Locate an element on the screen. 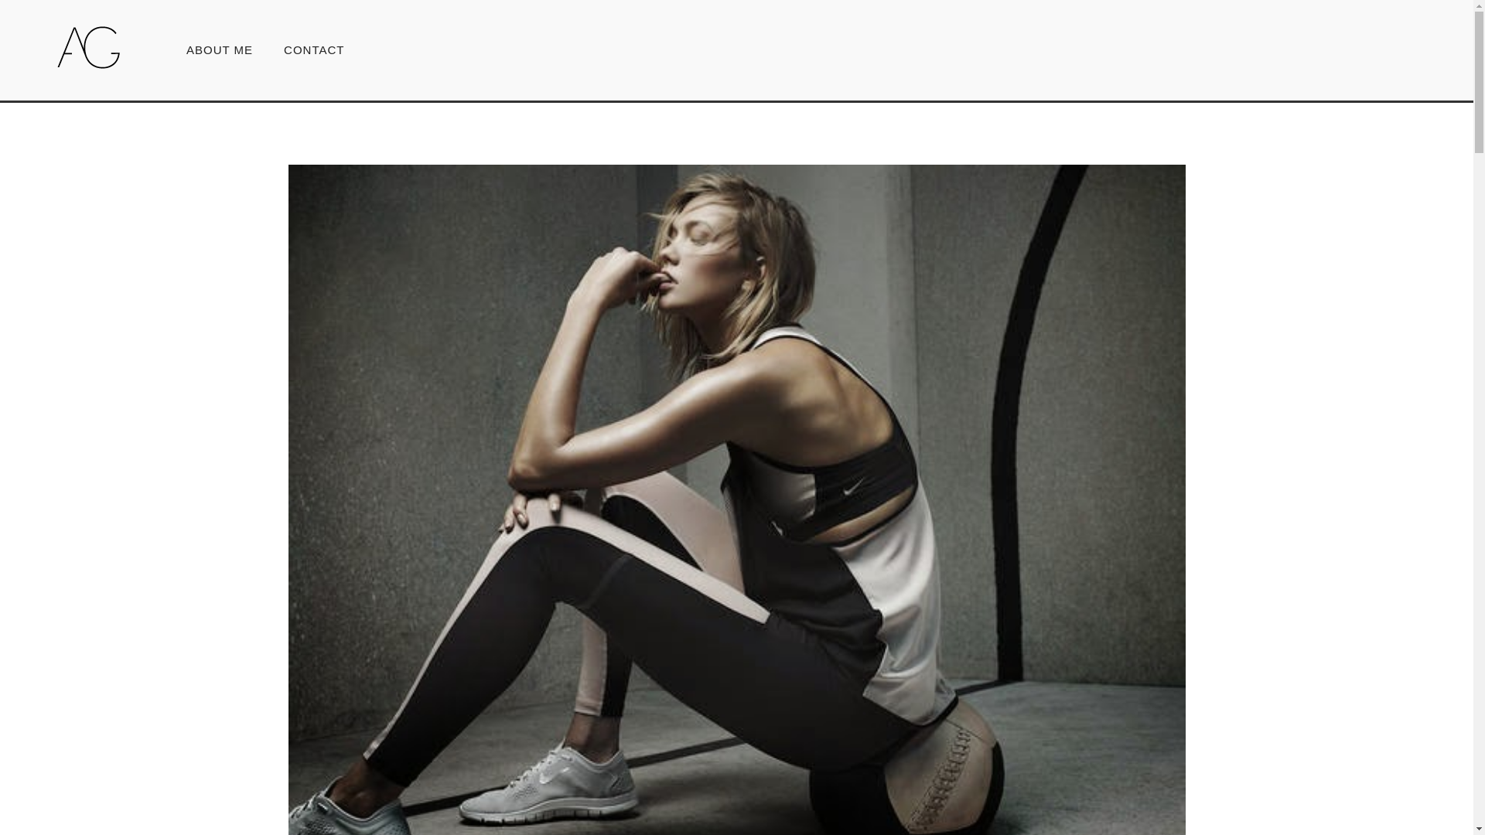 This screenshot has width=1485, height=835. CONTACT is located at coordinates (306, 49).